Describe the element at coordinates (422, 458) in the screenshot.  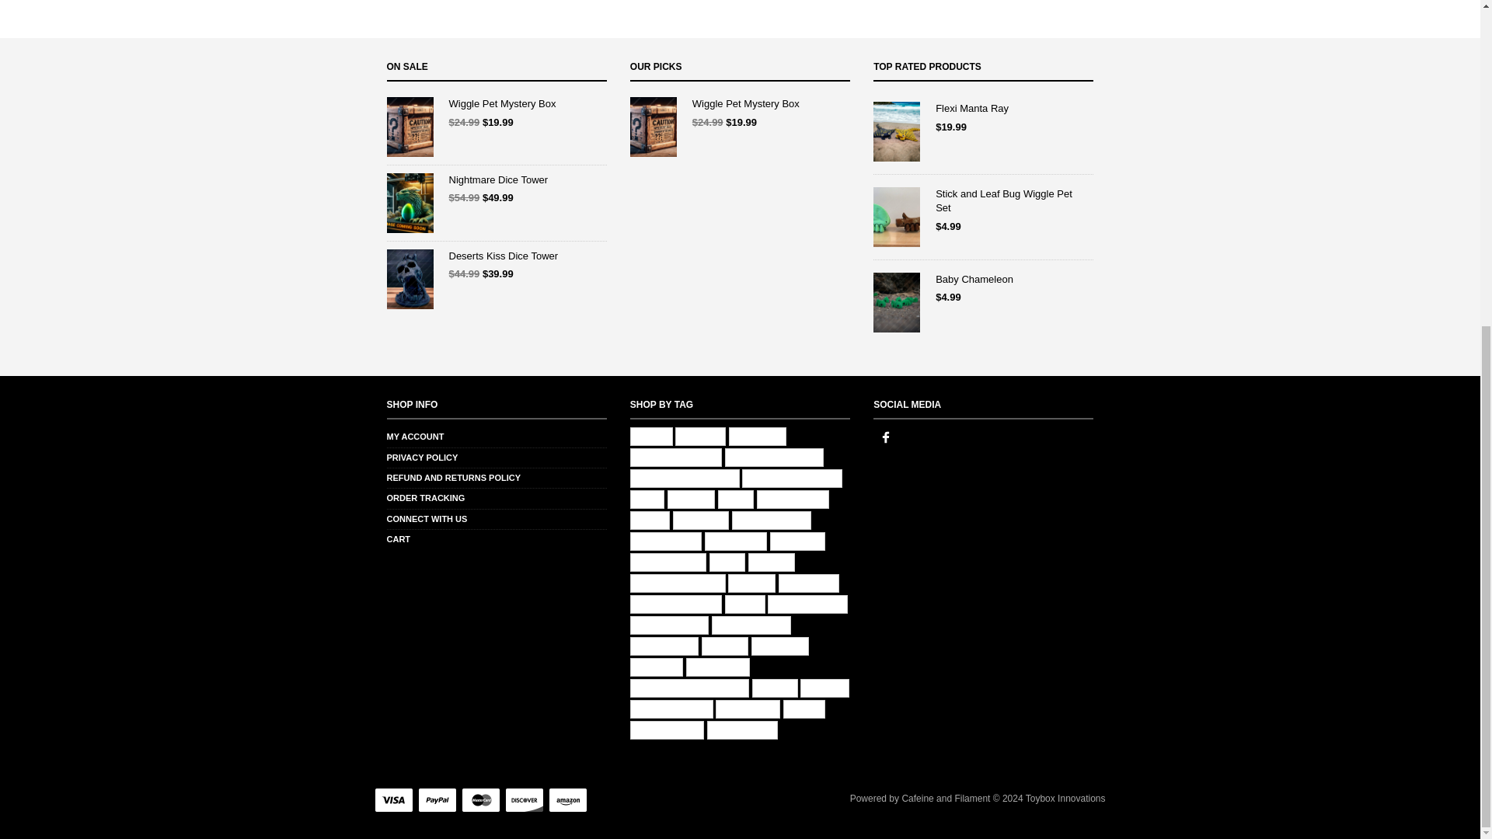
I see `PRIVACY POLICY` at that location.